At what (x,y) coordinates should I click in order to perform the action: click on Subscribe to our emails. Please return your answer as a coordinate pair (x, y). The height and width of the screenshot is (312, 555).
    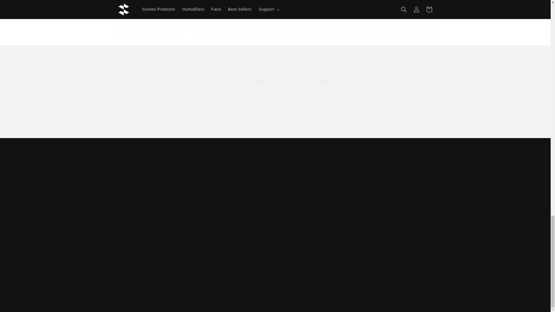
    Looking at the image, I should click on (155, 28).